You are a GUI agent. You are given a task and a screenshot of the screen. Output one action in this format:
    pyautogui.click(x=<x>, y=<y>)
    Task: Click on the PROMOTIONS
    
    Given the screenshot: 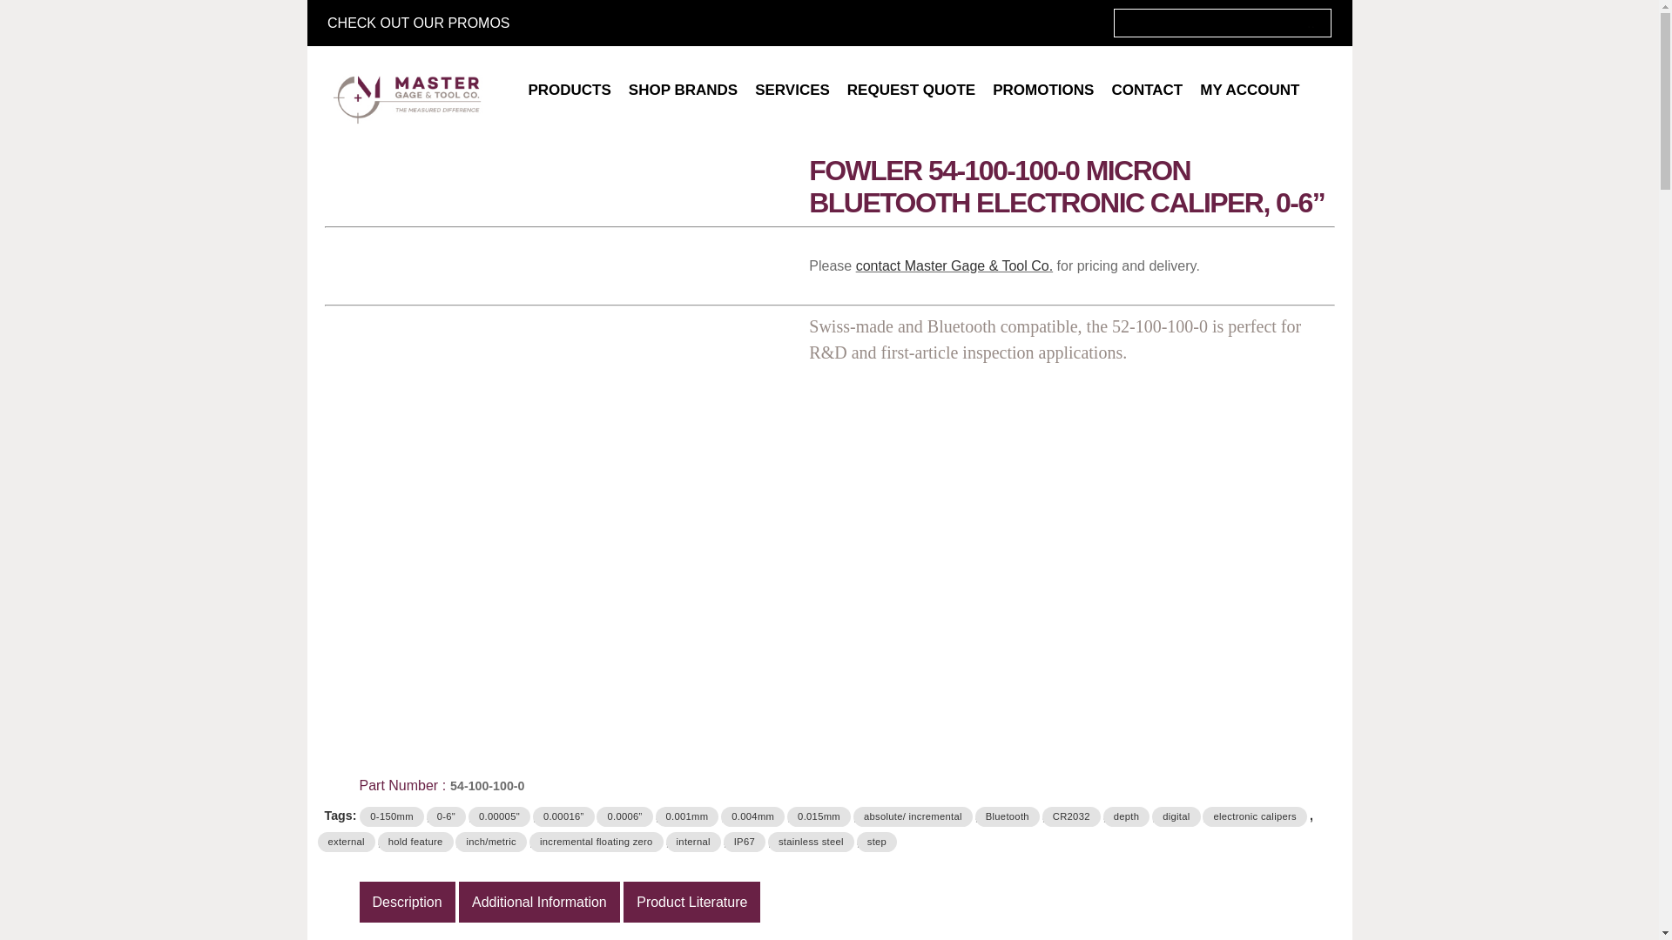 What is the action you would take?
    pyautogui.click(x=1043, y=91)
    